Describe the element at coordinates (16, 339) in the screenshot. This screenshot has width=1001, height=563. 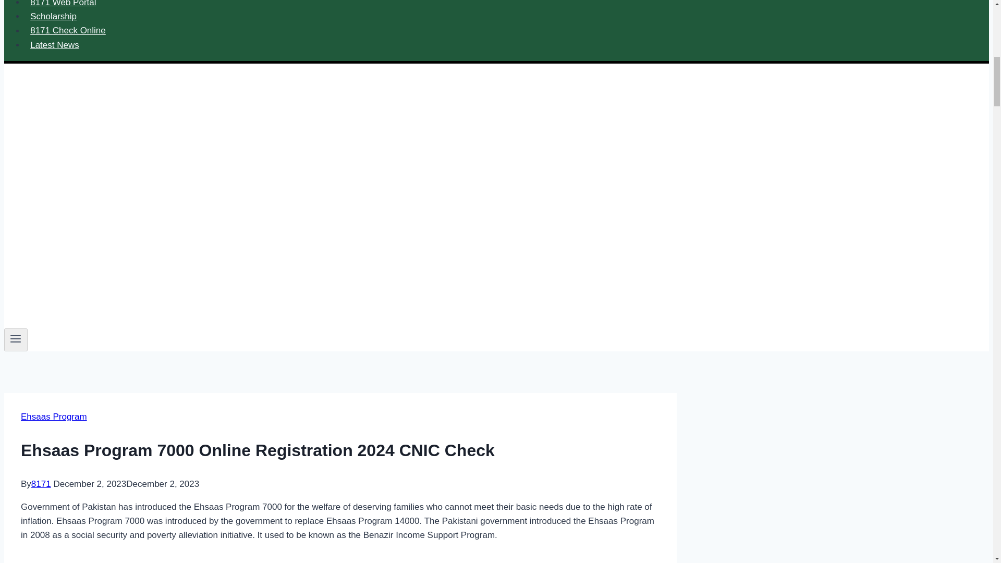
I see `Toggle Menu` at that location.